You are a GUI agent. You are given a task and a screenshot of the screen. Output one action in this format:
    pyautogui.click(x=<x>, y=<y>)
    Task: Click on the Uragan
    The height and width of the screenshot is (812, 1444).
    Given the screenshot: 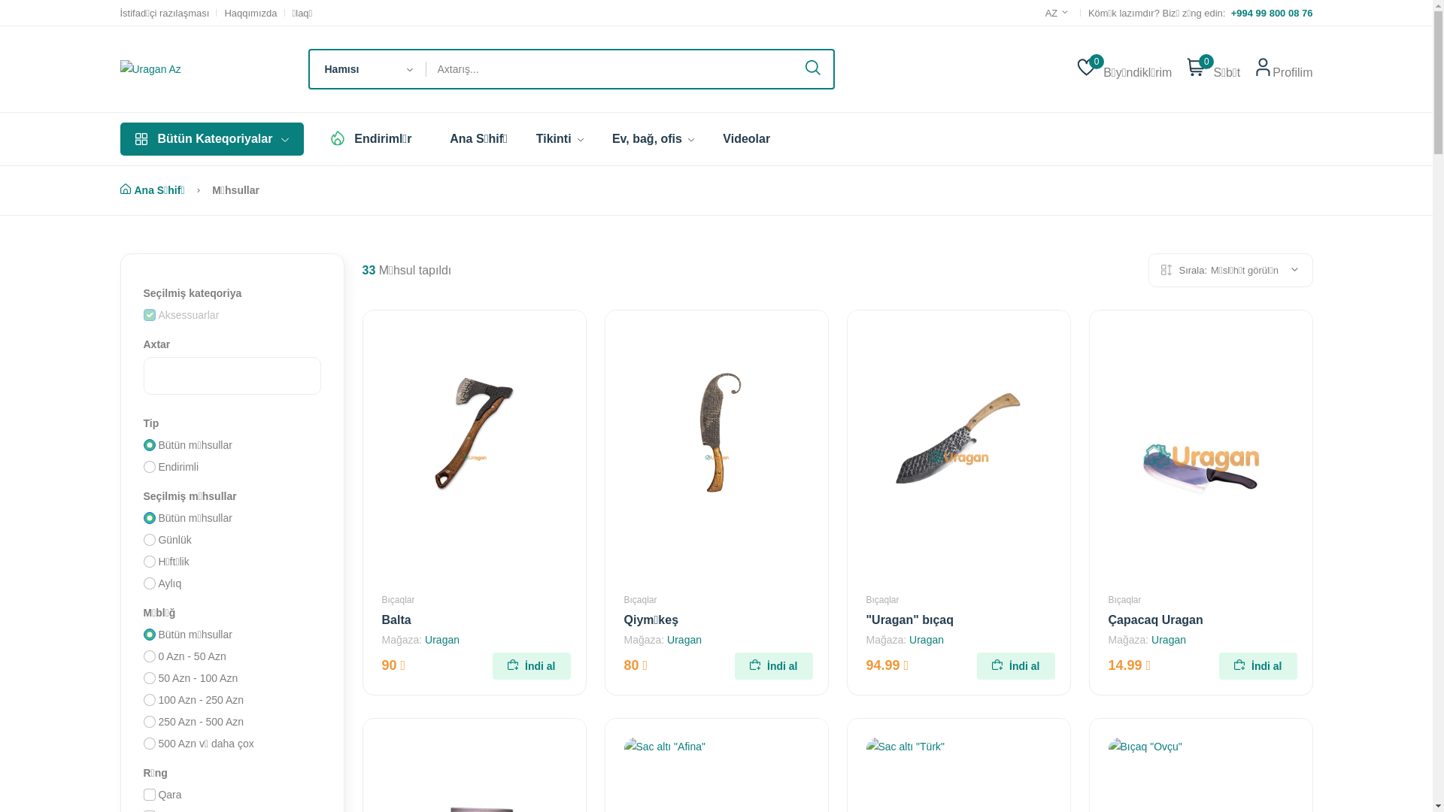 What is the action you would take?
    pyautogui.click(x=442, y=640)
    